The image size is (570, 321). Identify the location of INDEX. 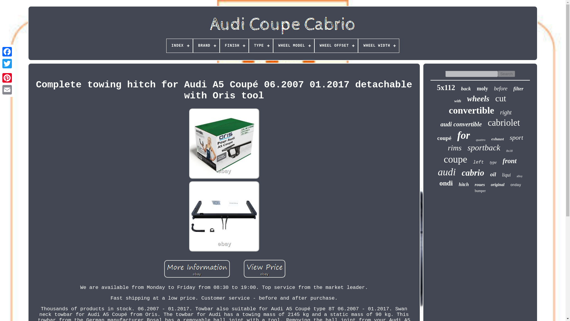
(179, 46).